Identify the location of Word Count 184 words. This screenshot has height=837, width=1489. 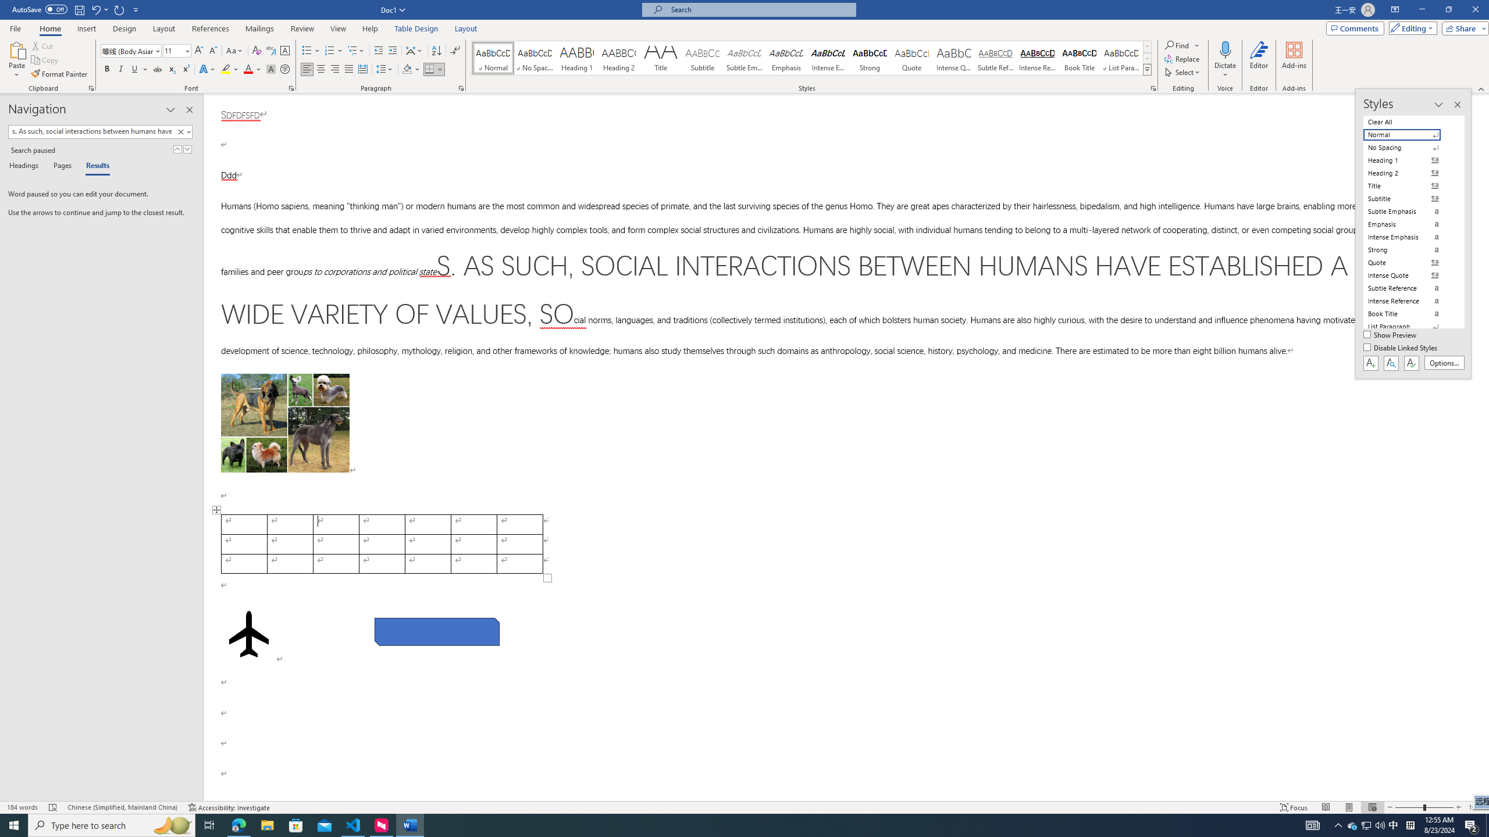
(23, 807).